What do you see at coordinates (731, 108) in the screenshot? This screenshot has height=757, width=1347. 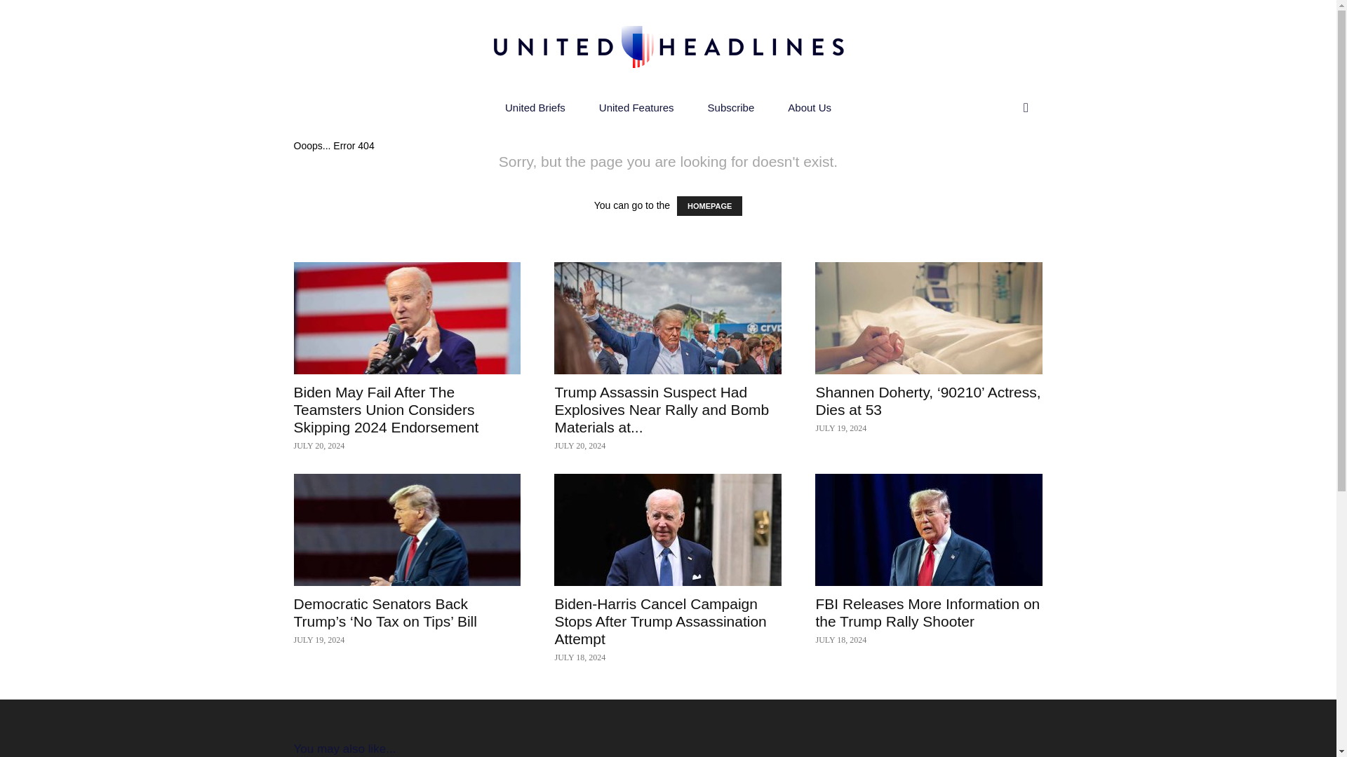 I see `Subscribe` at bounding box center [731, 108].